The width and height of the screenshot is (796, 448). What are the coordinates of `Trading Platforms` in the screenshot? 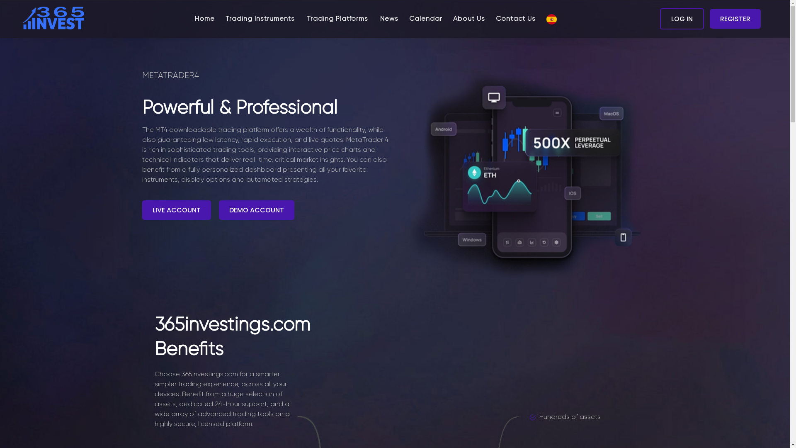 It's located at (338, 19).